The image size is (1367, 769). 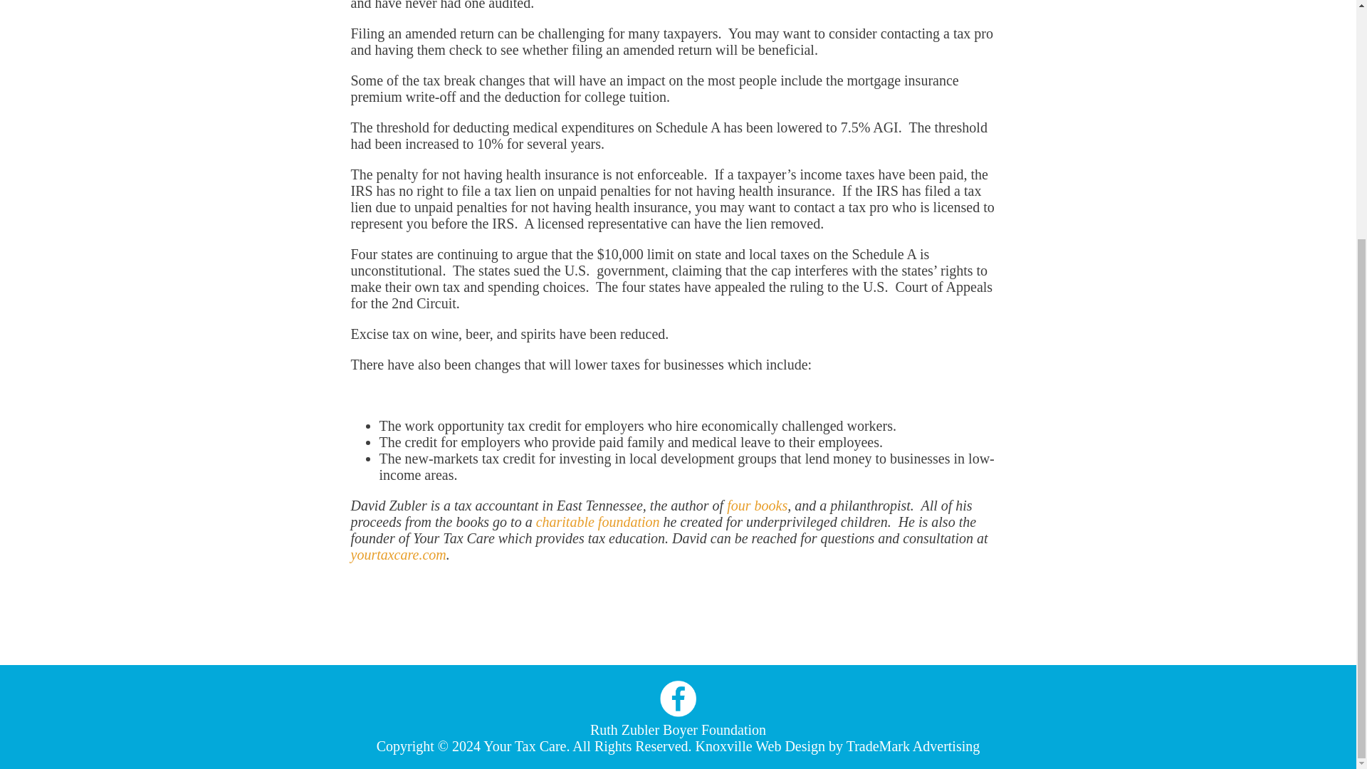 What do you see at coordinates (678, 729) in the screenshot?
I see `Ruth Zubler Boyer Foundation` at bounding box center [678, 729].